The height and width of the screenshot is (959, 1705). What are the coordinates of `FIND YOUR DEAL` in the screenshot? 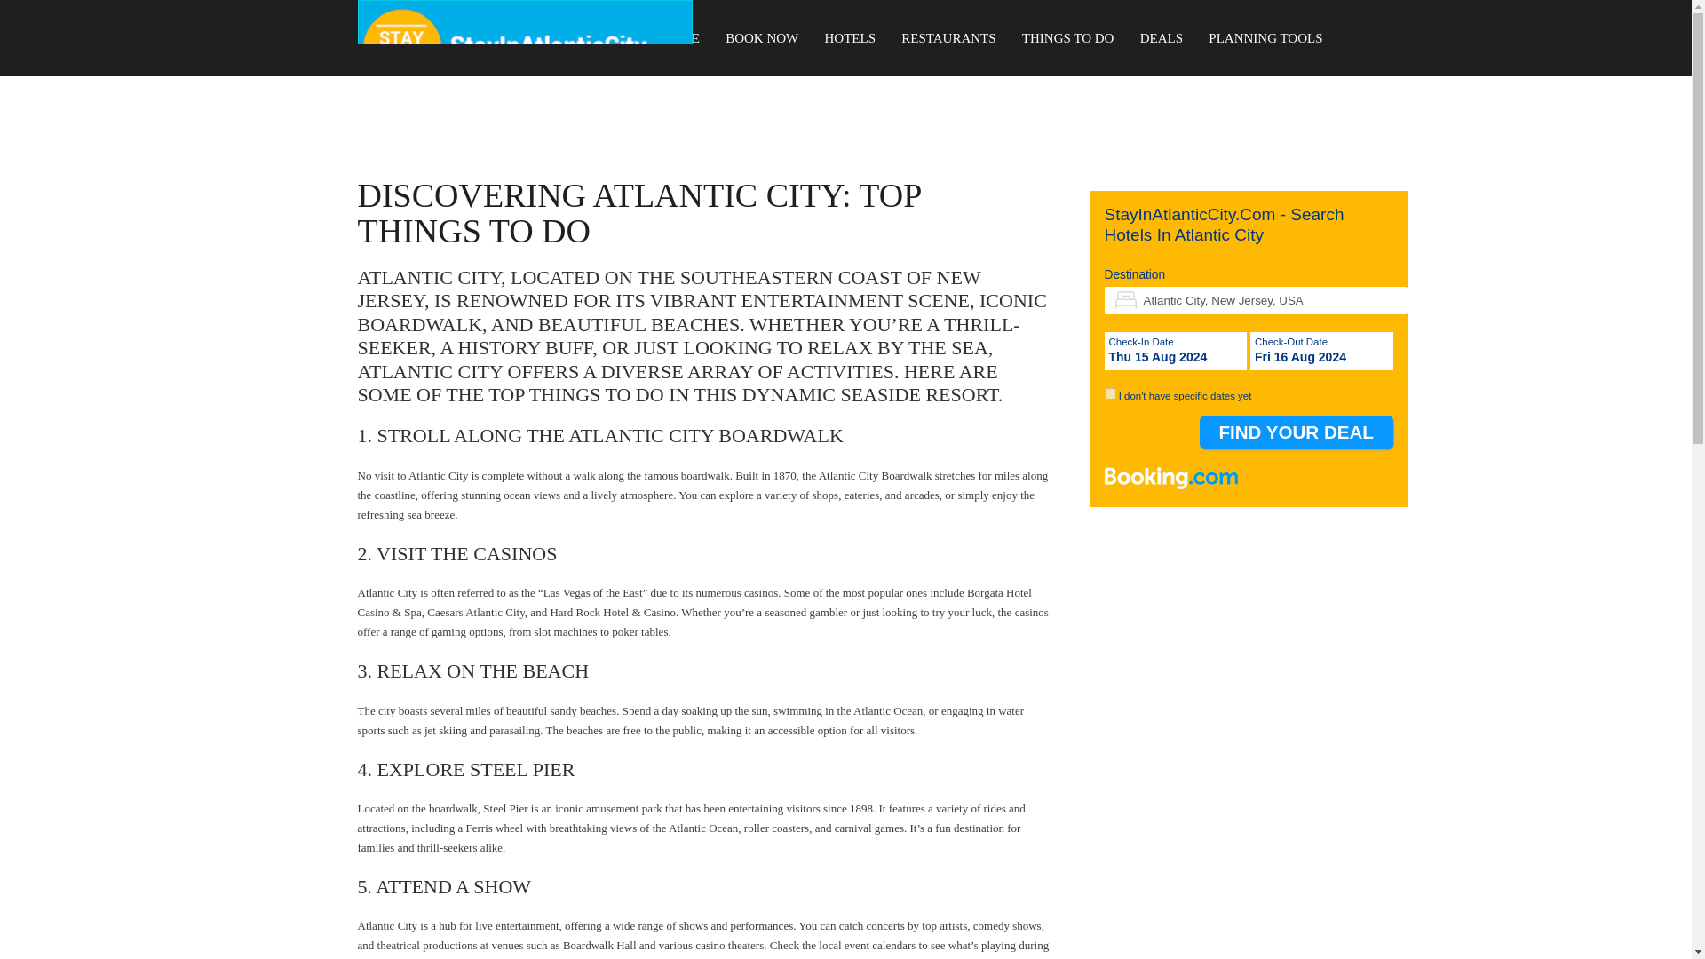 It's located at (1297, 432).